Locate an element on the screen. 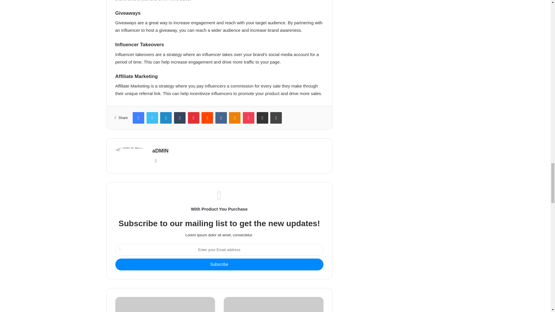 The image size is (555, 312). VKontakte is located at coordinates (221, 118).